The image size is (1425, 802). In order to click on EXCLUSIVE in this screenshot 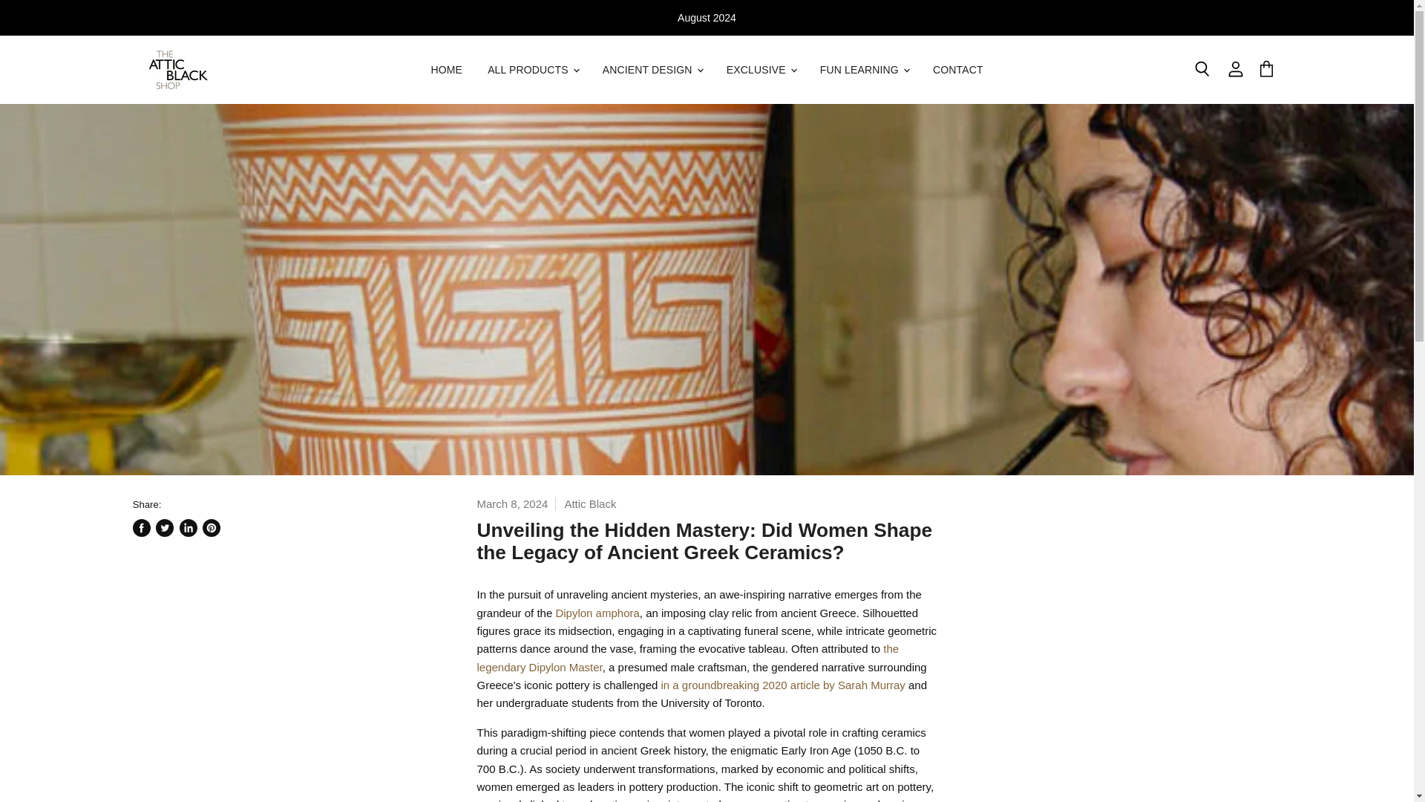, I will do `click(760, 70)`.